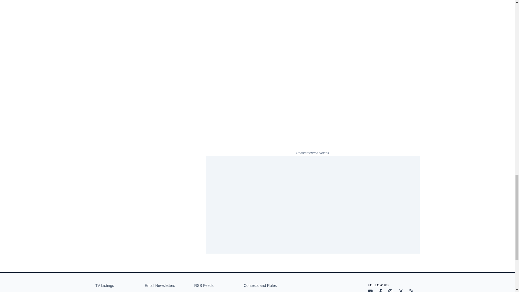 The height and width of the screenshot is (292, 519). I want to click on rss, so click(411, 290).